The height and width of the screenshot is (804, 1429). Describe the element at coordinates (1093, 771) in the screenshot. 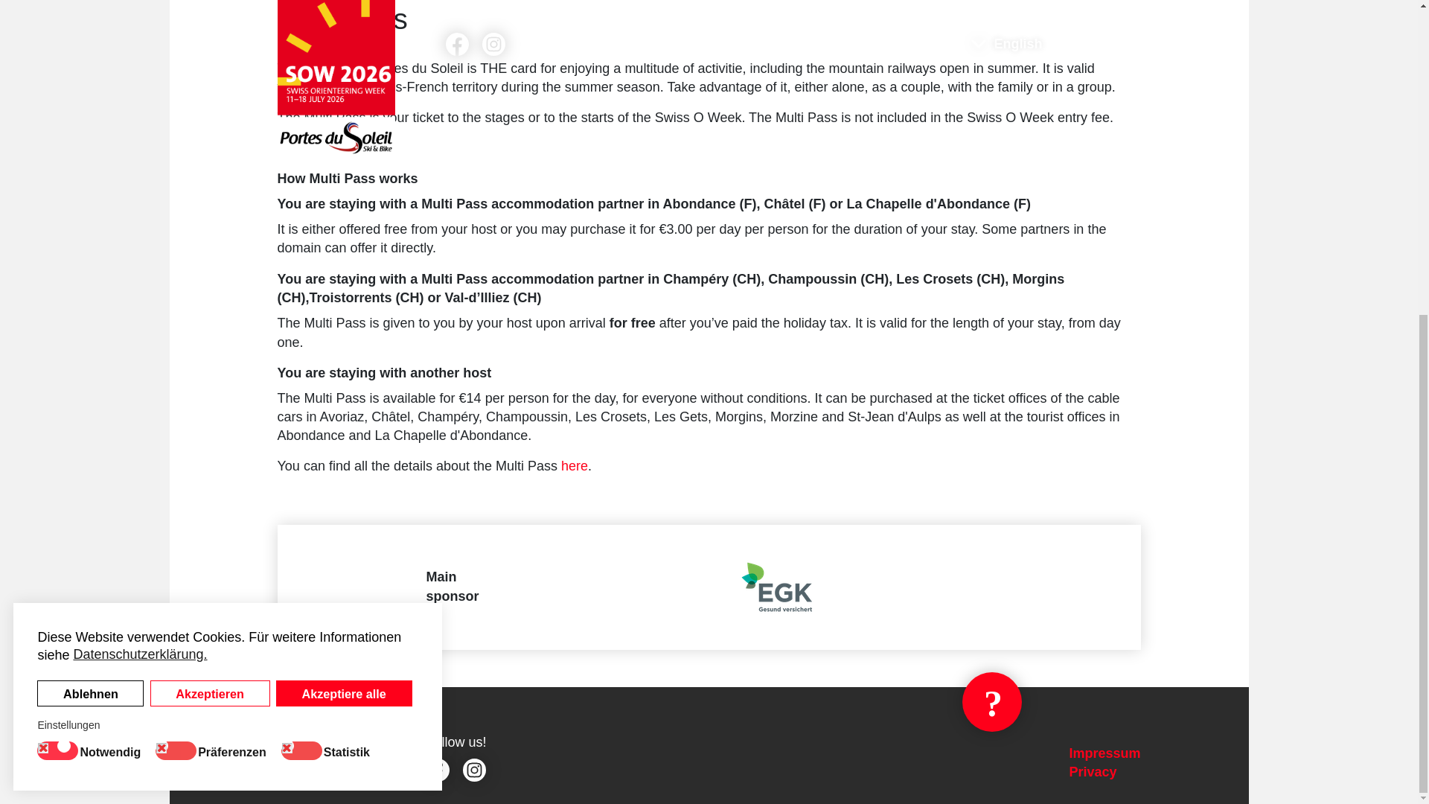

I see `Privacy` at that location.